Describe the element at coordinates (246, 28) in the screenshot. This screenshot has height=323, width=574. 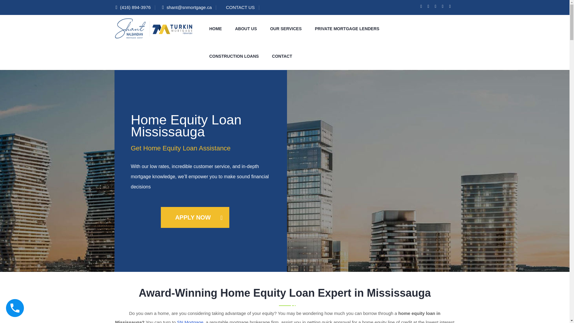
I see `ABOUT US` at that location.